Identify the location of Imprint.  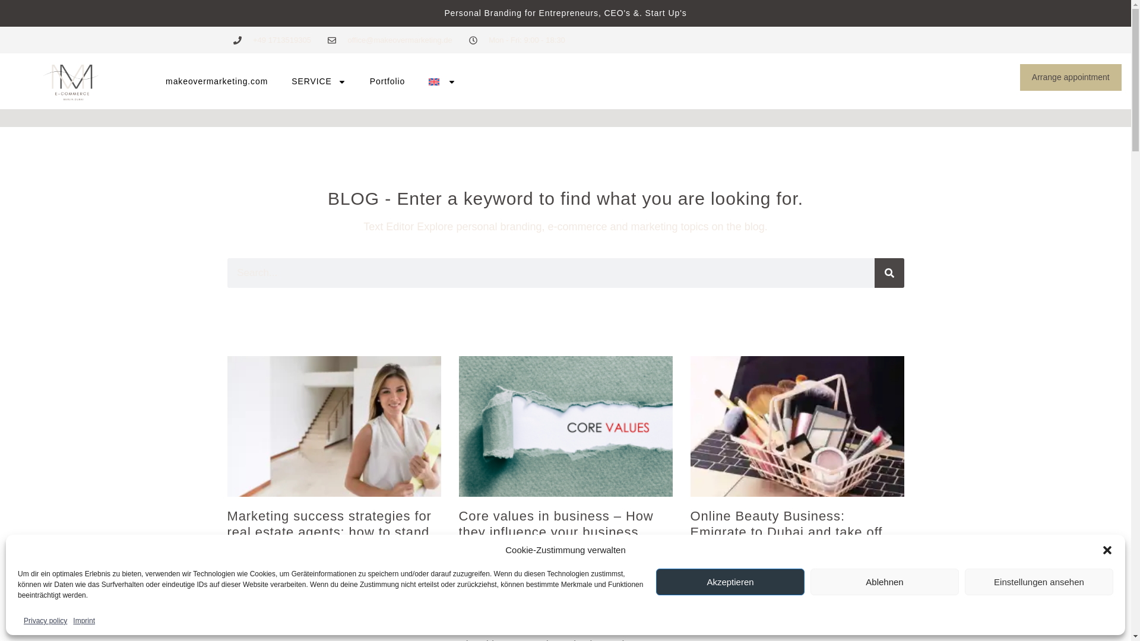
(83, 621).